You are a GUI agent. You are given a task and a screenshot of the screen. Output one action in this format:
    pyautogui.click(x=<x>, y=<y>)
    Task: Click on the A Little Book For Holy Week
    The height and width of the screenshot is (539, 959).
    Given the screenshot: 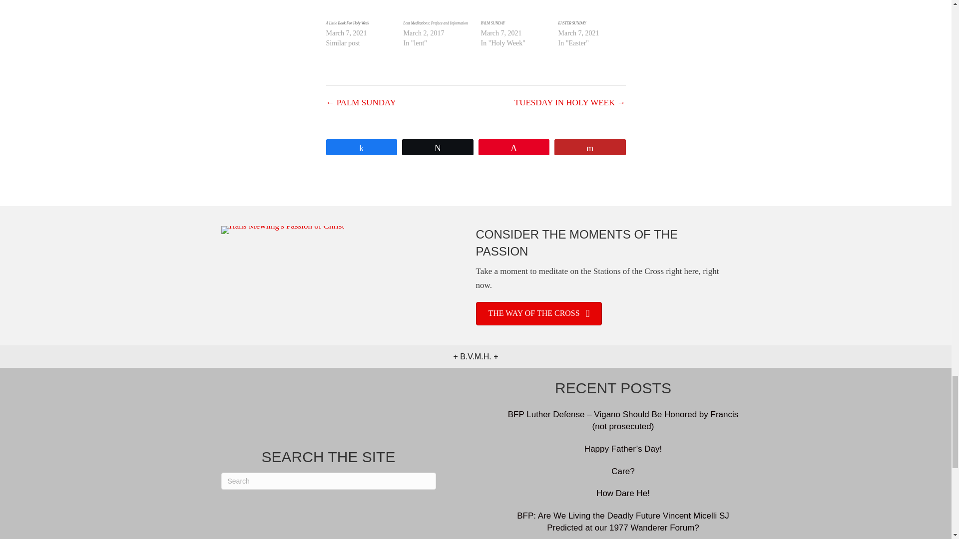 What is the action you would take?
    pyautogui.click(x=347, y=23)
    